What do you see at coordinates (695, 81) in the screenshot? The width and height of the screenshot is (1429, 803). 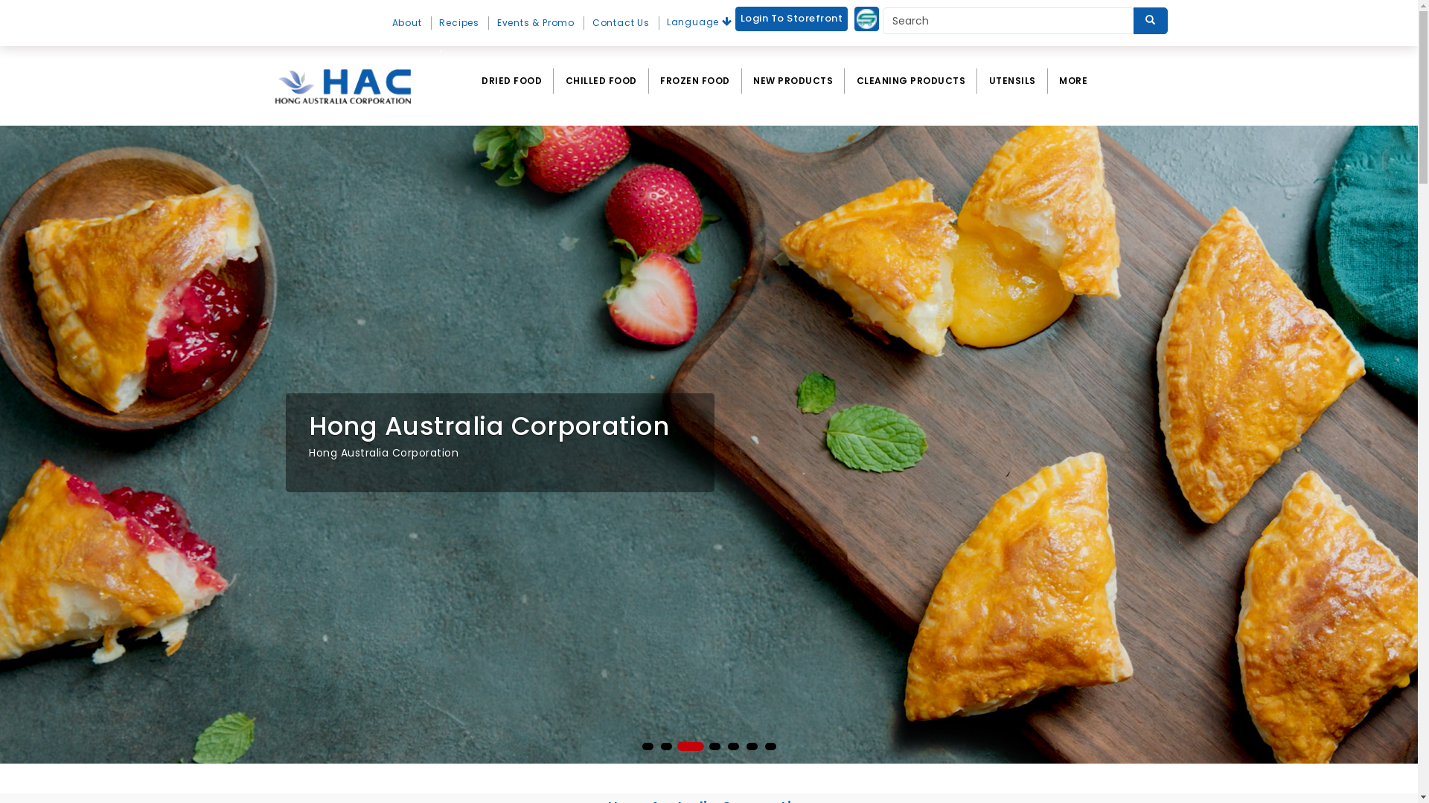 I see `FROZEN FOOD` at bounding box center [695, 81].